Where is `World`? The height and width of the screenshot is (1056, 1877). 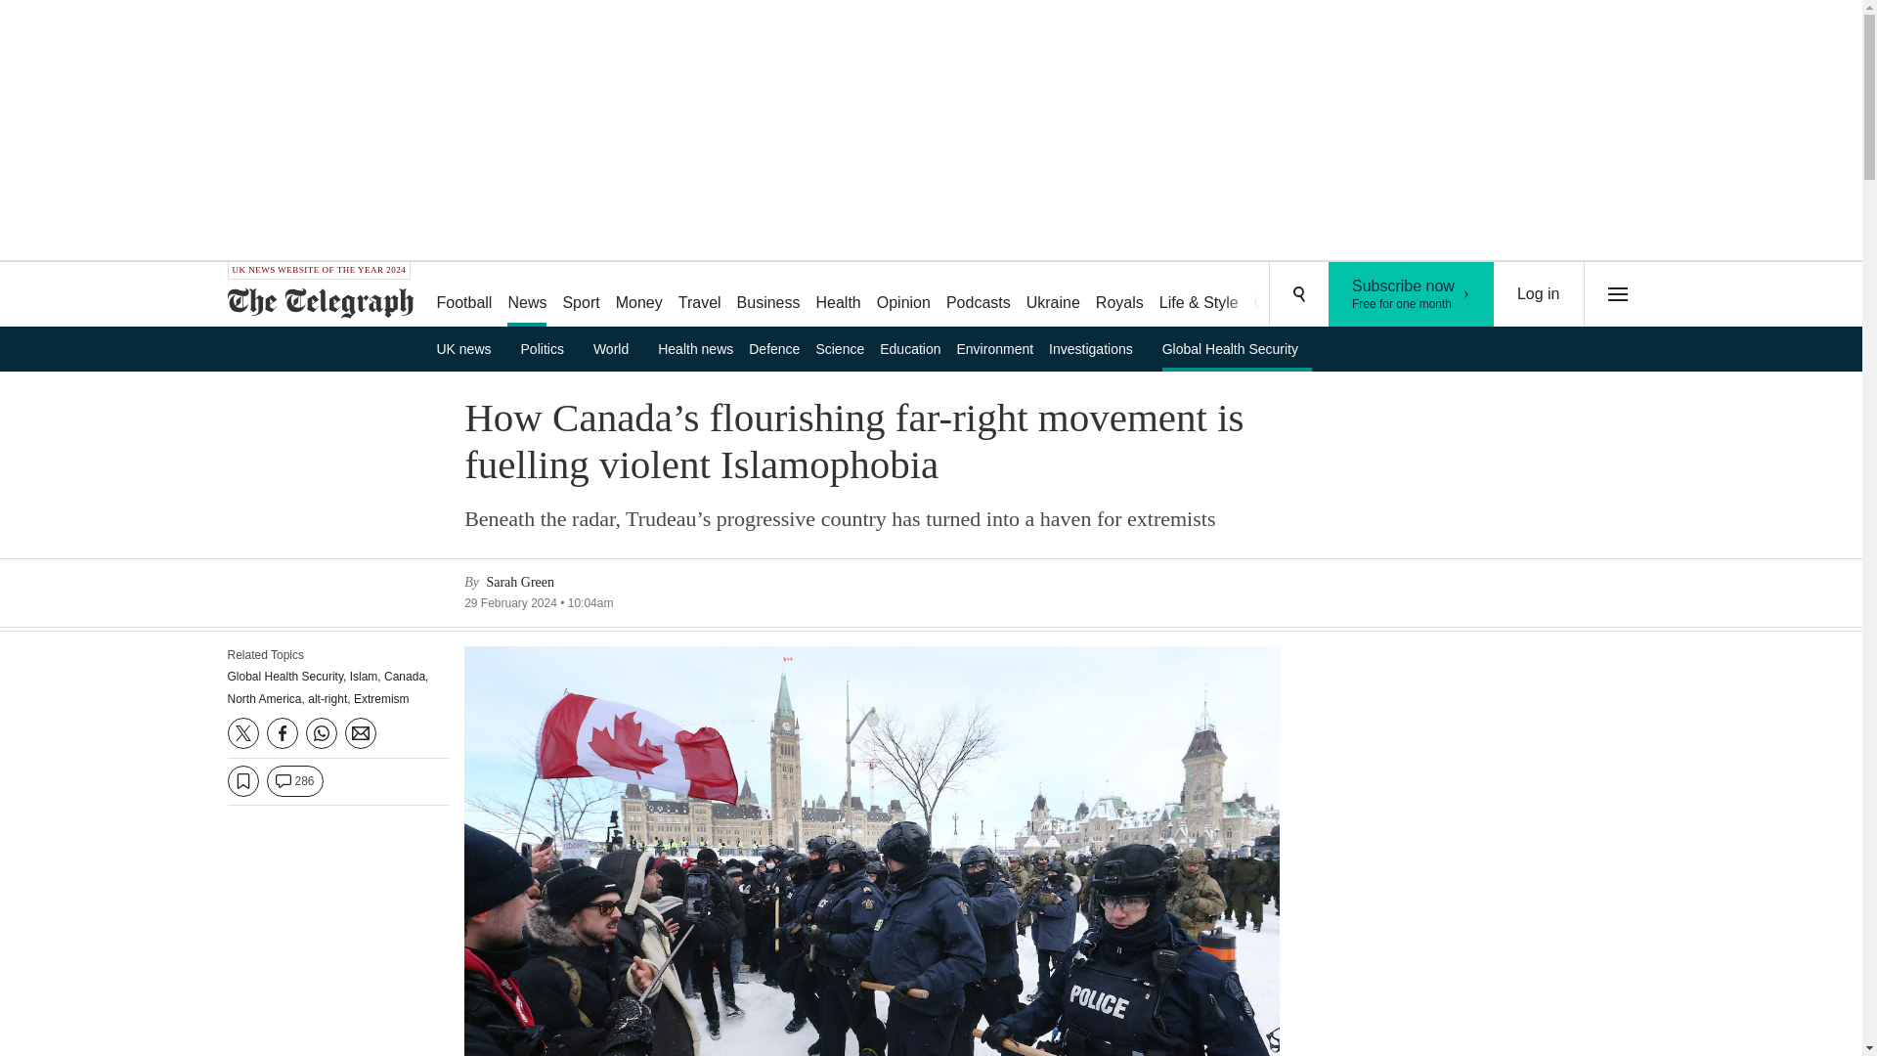
World is located at coordinates (618, 348).